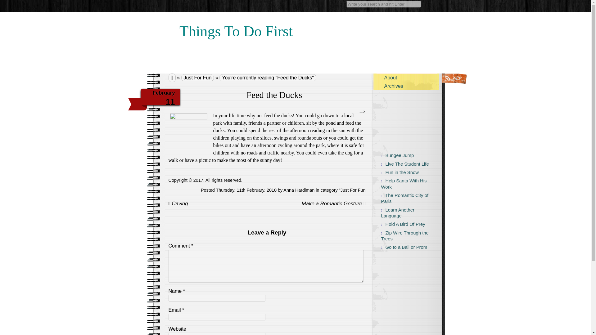  I want to click on Caving, so click(178, 203).